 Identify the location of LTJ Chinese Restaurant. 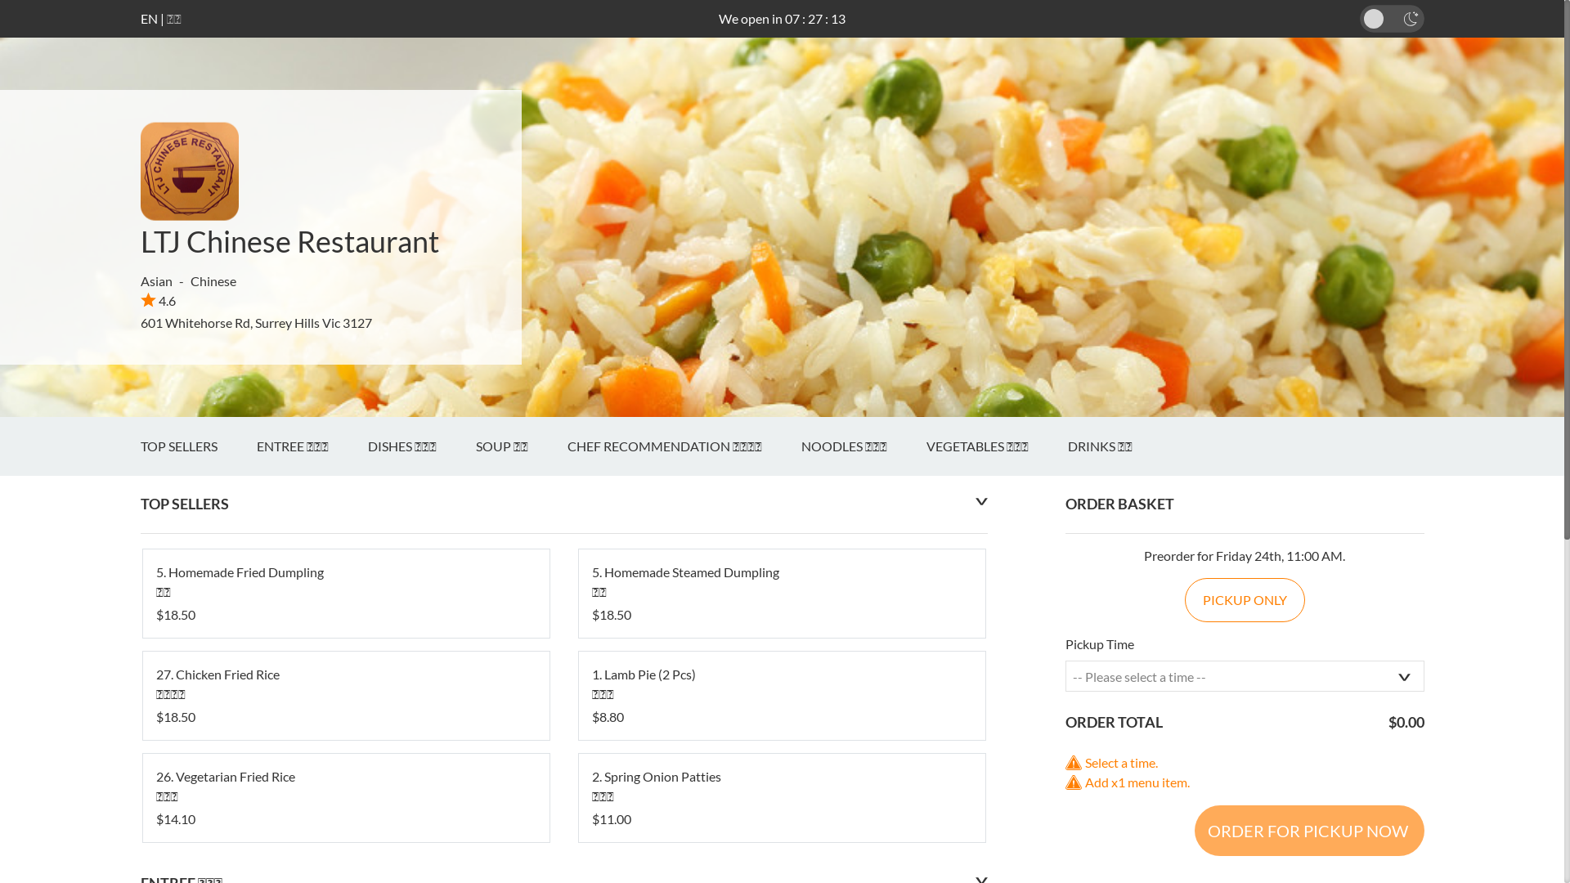
(289, 241).